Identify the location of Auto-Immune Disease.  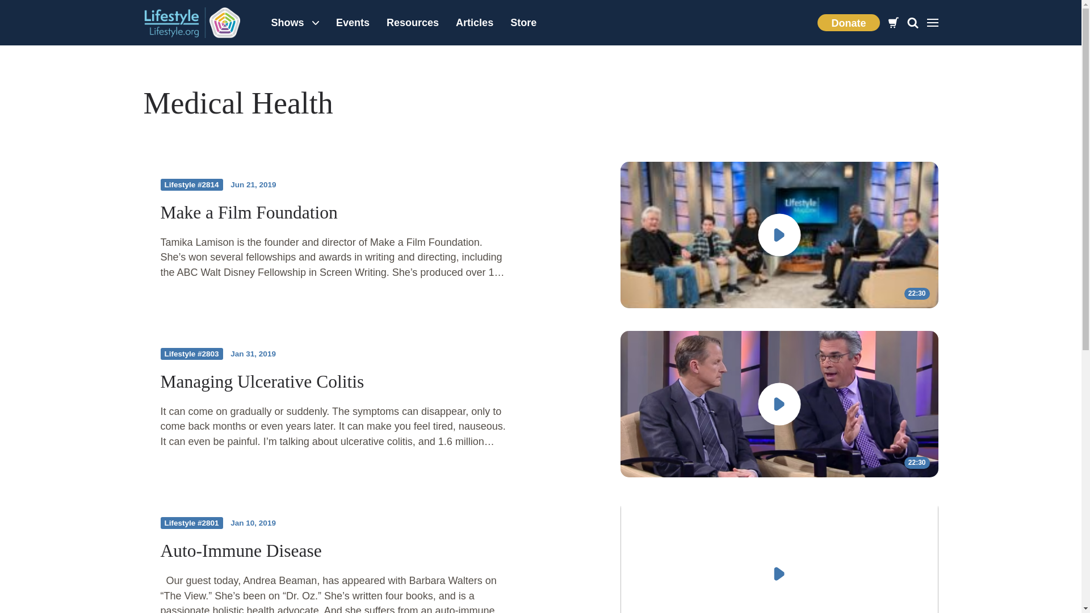
(241, 551).